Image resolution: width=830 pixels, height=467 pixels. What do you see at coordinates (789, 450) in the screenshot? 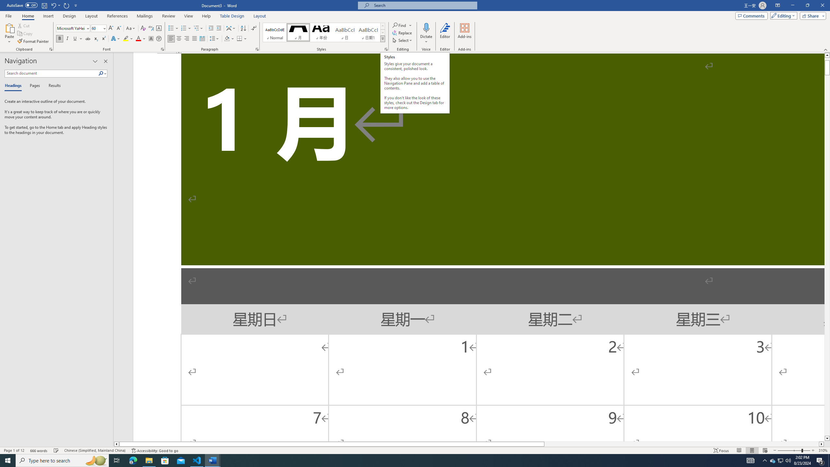
I see `Zoom Out` at bounding box center [789, 450].